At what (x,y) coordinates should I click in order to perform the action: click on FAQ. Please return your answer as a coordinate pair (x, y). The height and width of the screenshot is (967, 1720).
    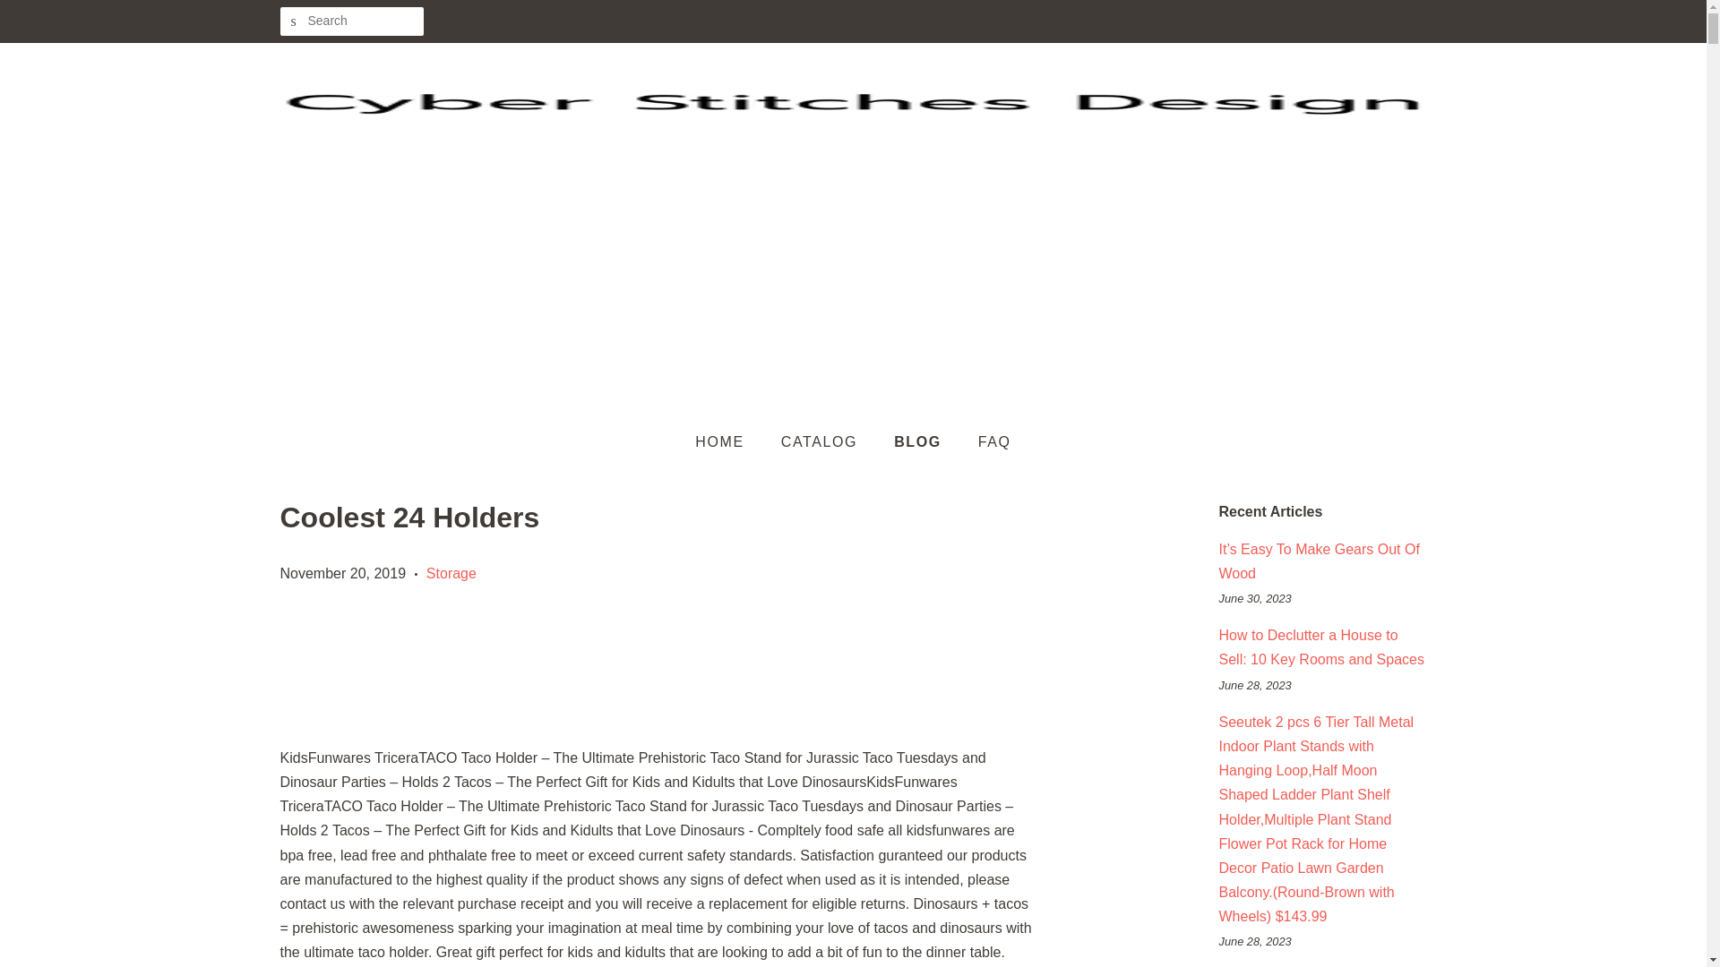
    Looking at the image, I should click on (987, 442).